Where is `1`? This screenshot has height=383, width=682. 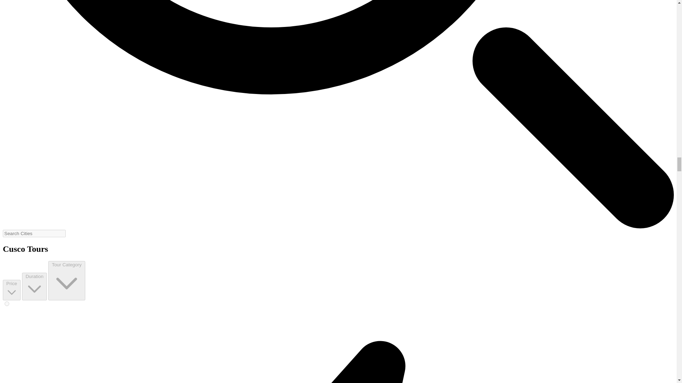
1 is located at coordinates (7, 304).